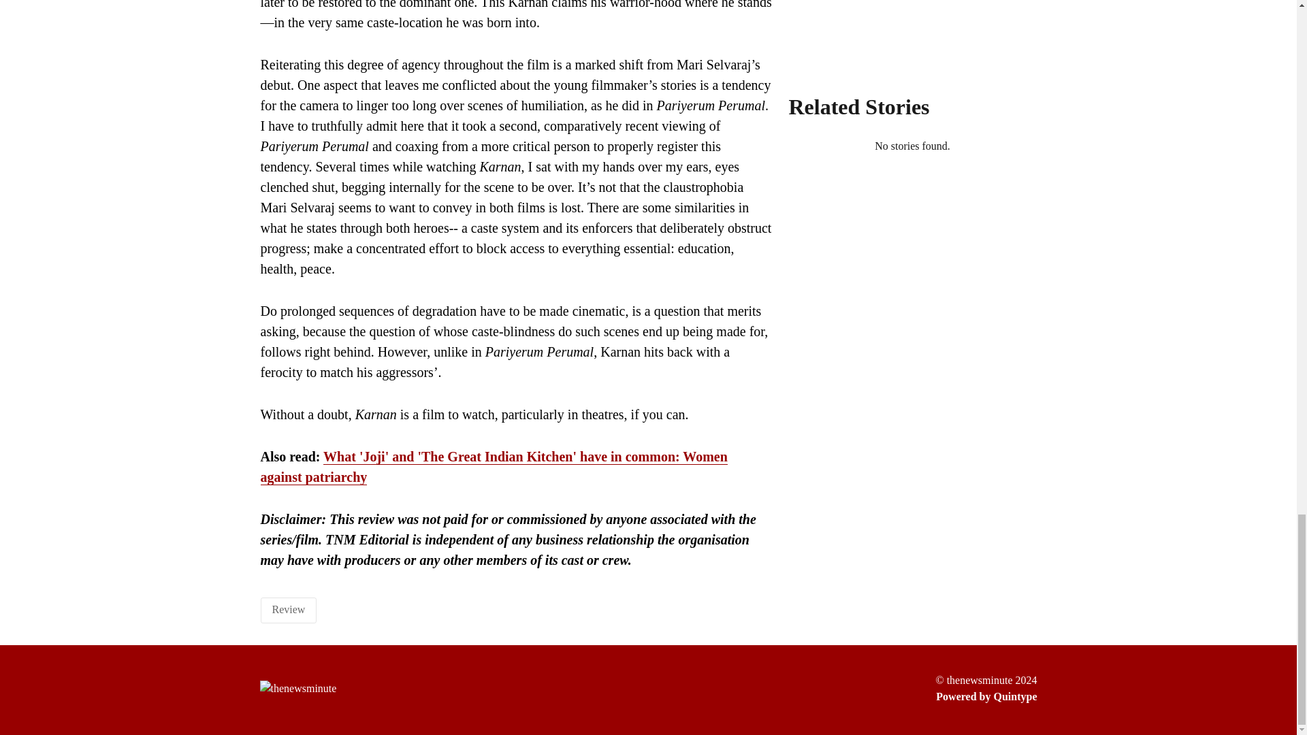 Image resolution: width=1307 pixels, height=735 pixels. Describe the element at coordinates (289, 608) in the screenshot. I see `Review` at that location.